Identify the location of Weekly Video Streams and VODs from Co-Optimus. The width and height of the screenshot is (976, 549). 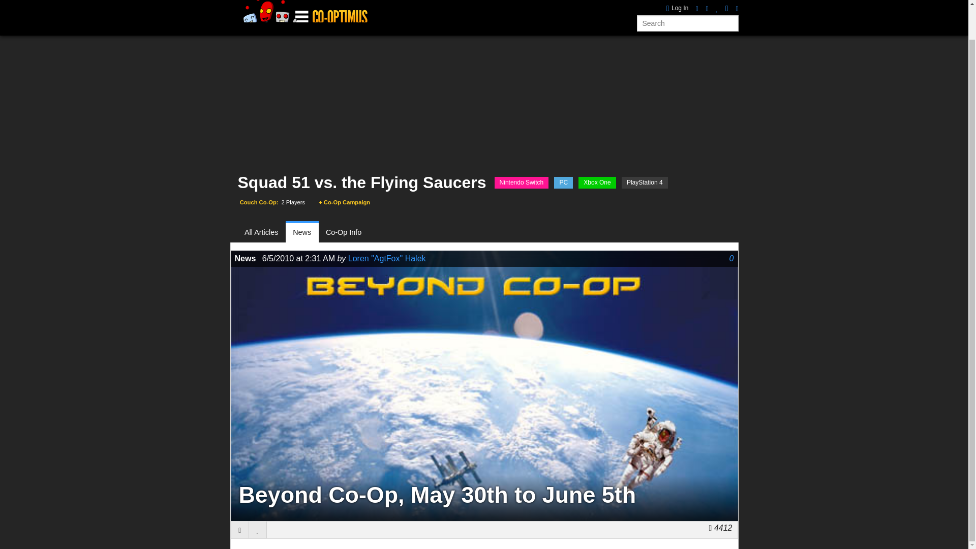
(442, 10).